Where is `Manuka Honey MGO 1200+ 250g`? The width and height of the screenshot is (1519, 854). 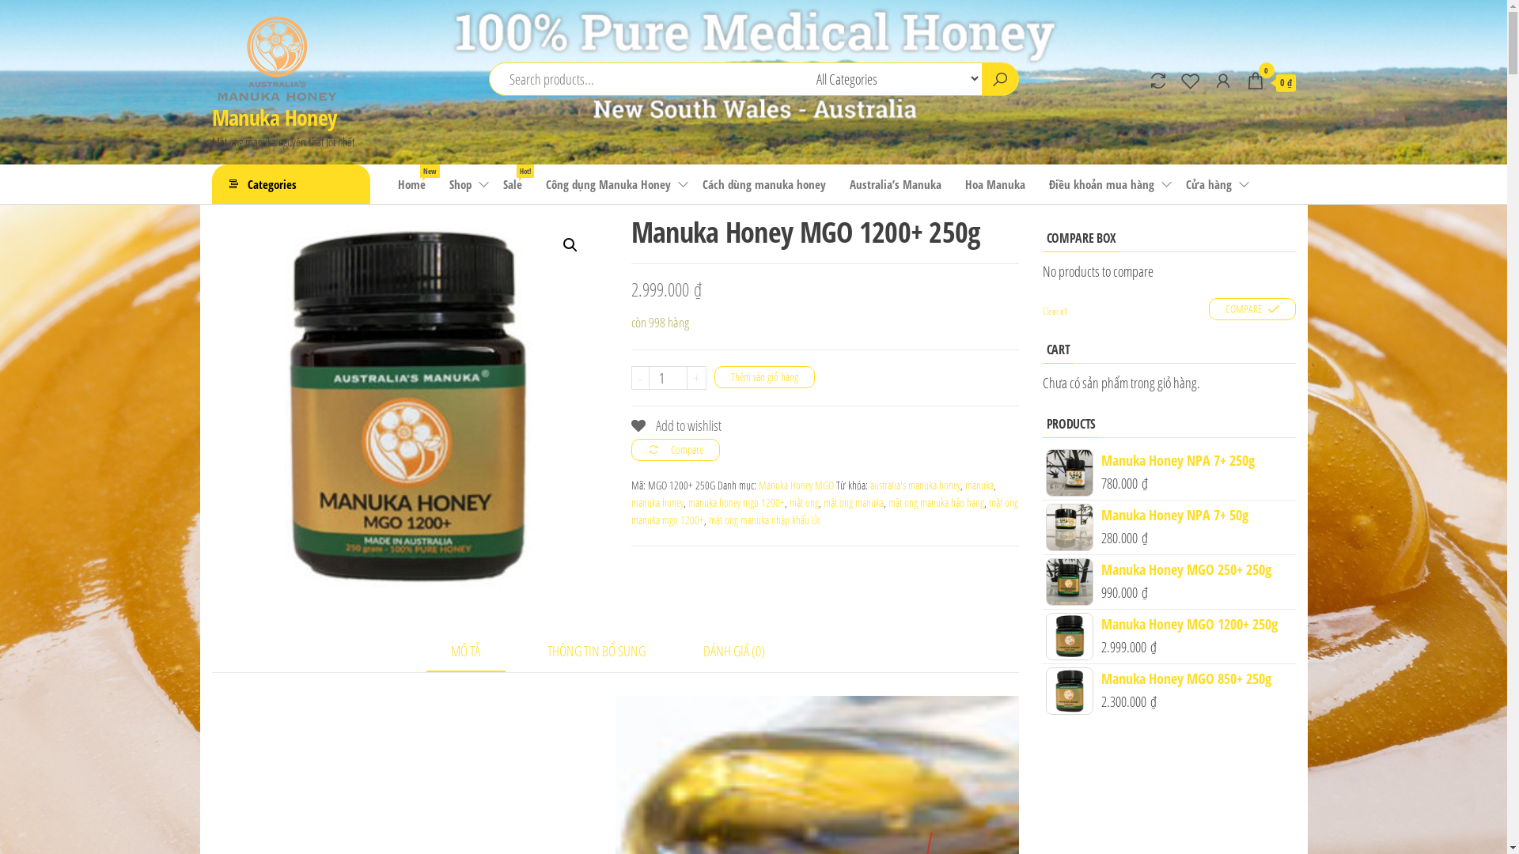
Manuka Honey MGO 1200+ 250g is located at coordinates (1169, 625).